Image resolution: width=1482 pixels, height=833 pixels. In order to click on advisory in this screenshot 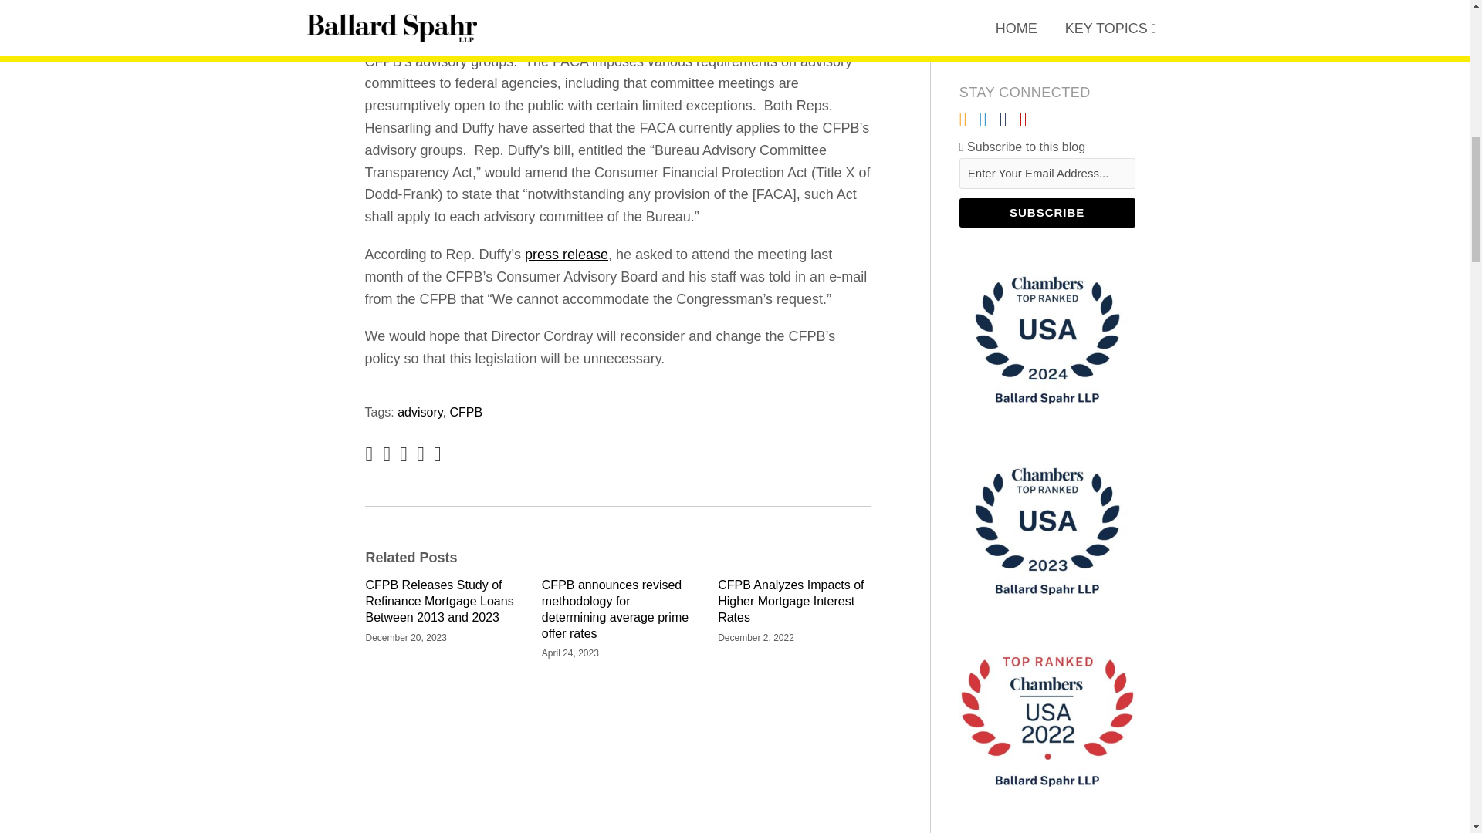, I will do `click(419, 412)`.